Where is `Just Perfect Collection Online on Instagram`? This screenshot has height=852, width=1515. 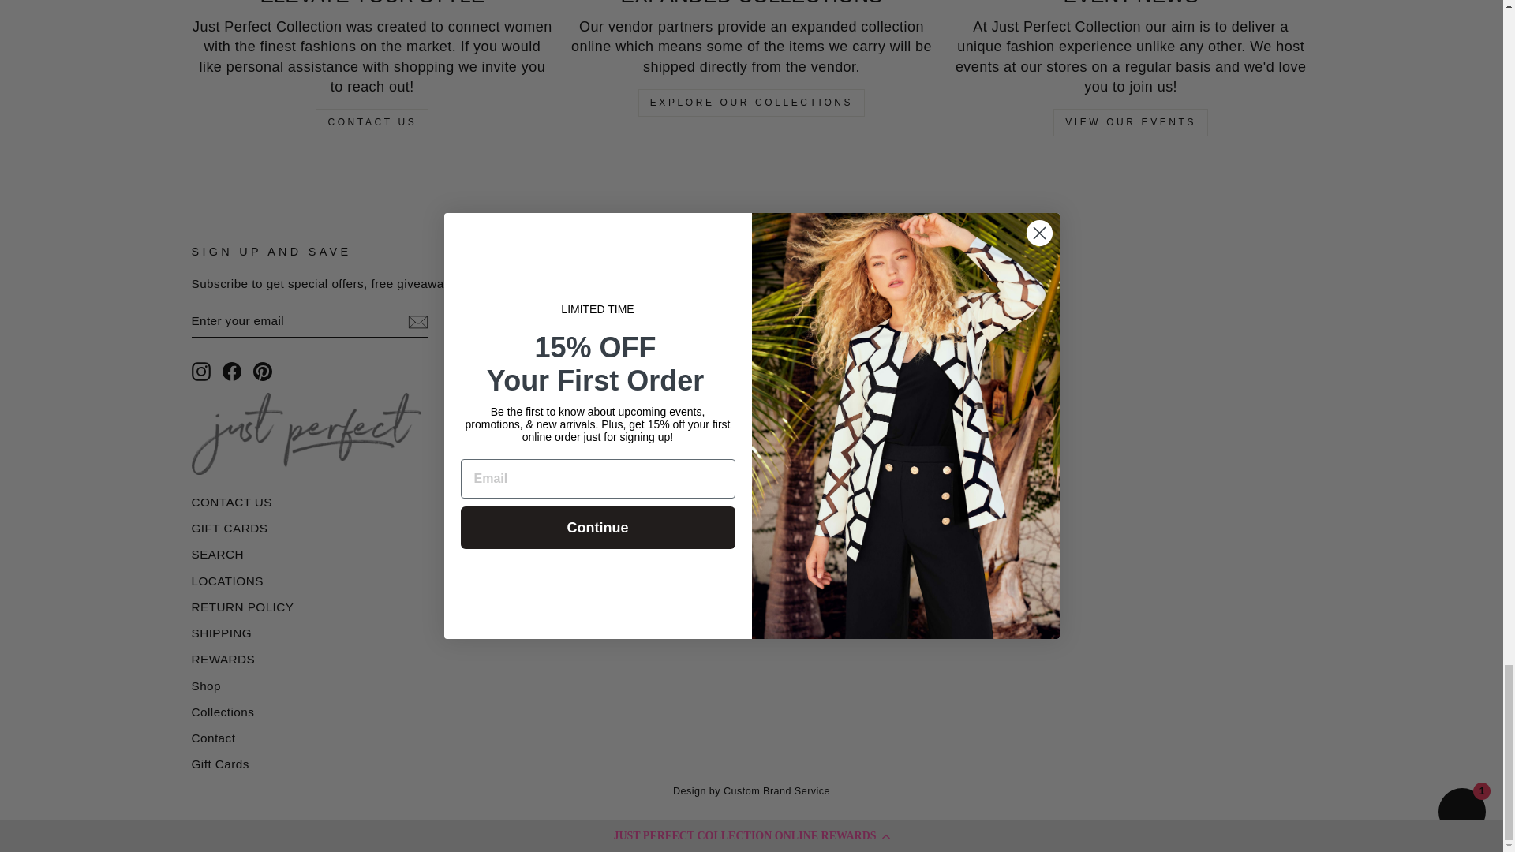
Just Perfect Collection Online on Instagram is located at coordinates (200, 371).